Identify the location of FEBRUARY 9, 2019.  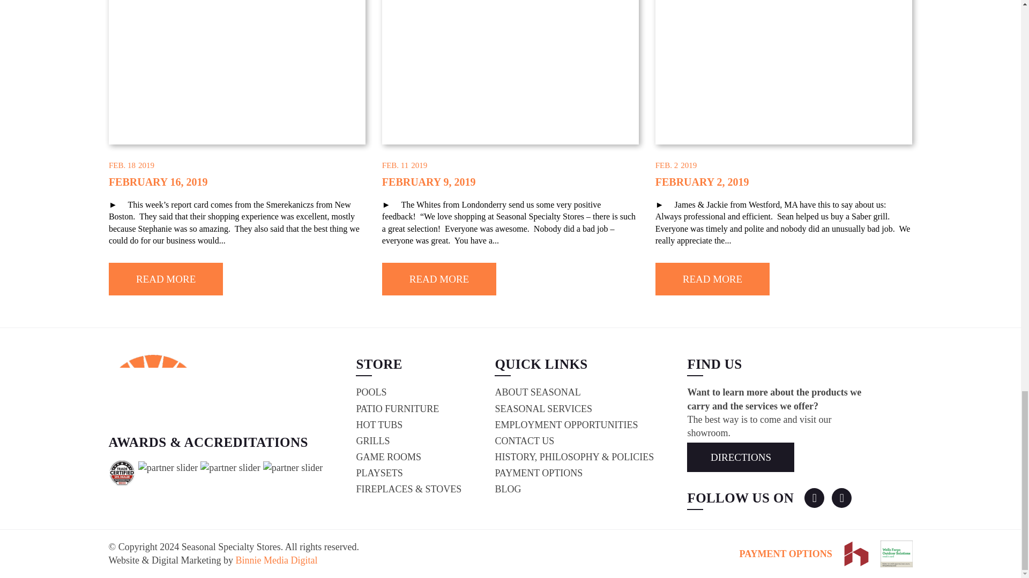
(429, 182).